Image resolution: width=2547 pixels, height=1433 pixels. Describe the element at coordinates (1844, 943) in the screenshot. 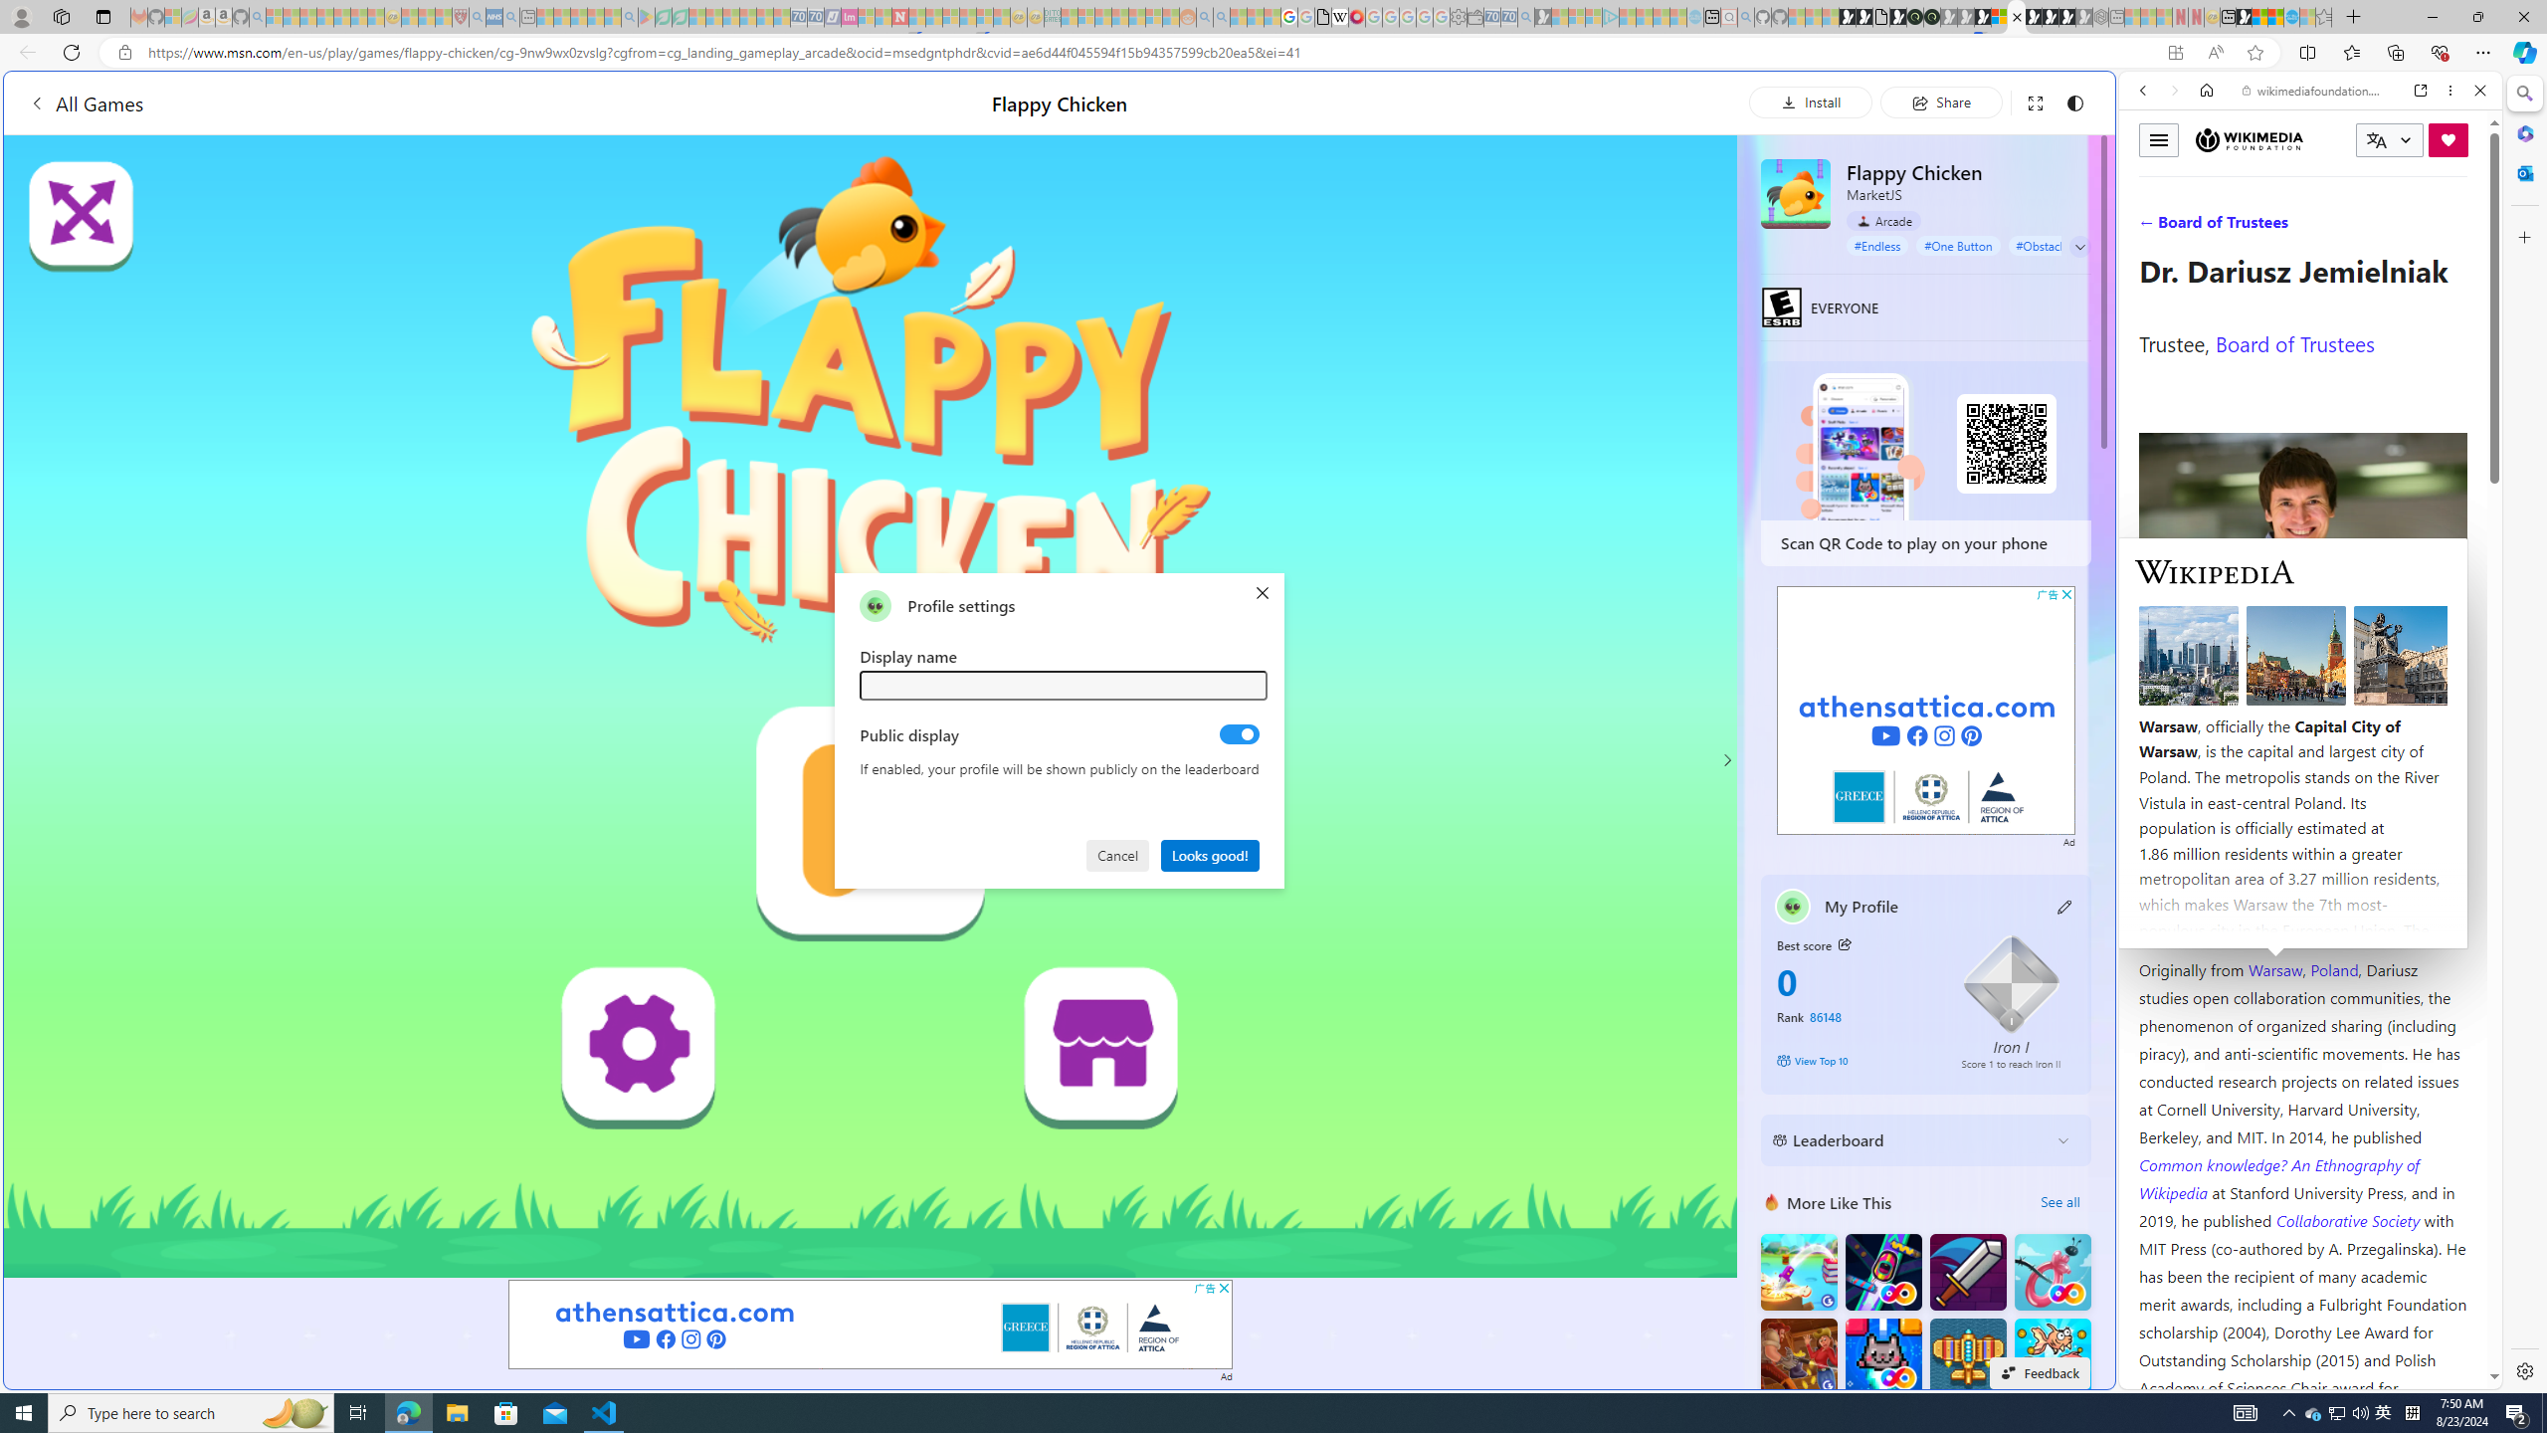

I see `Class: button` at that location.